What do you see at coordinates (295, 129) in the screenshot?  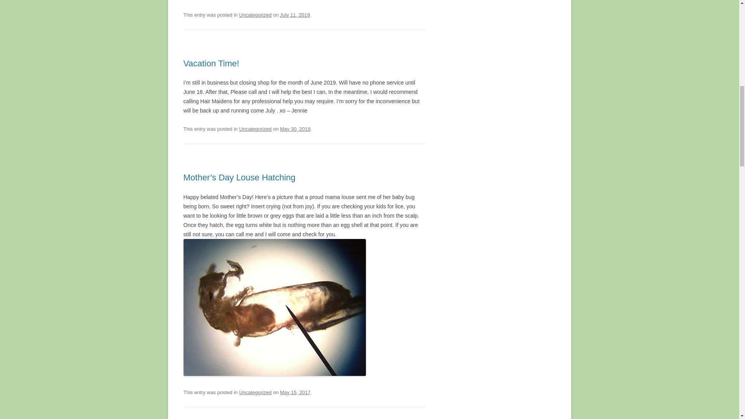 I see `3:16 pm` at bounding box center [295, 129].